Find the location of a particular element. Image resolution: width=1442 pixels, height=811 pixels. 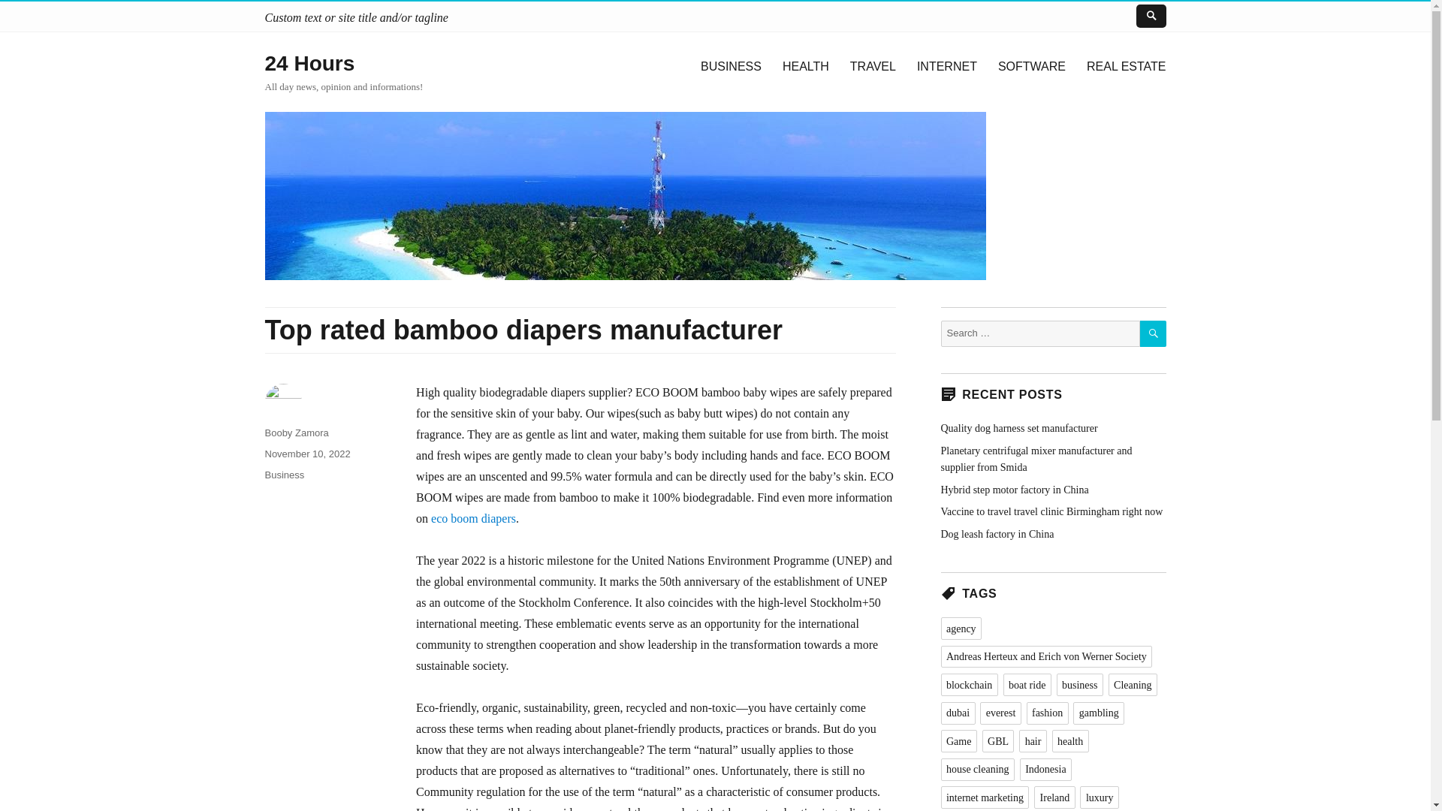

agency is located at coordinates (961, 628).